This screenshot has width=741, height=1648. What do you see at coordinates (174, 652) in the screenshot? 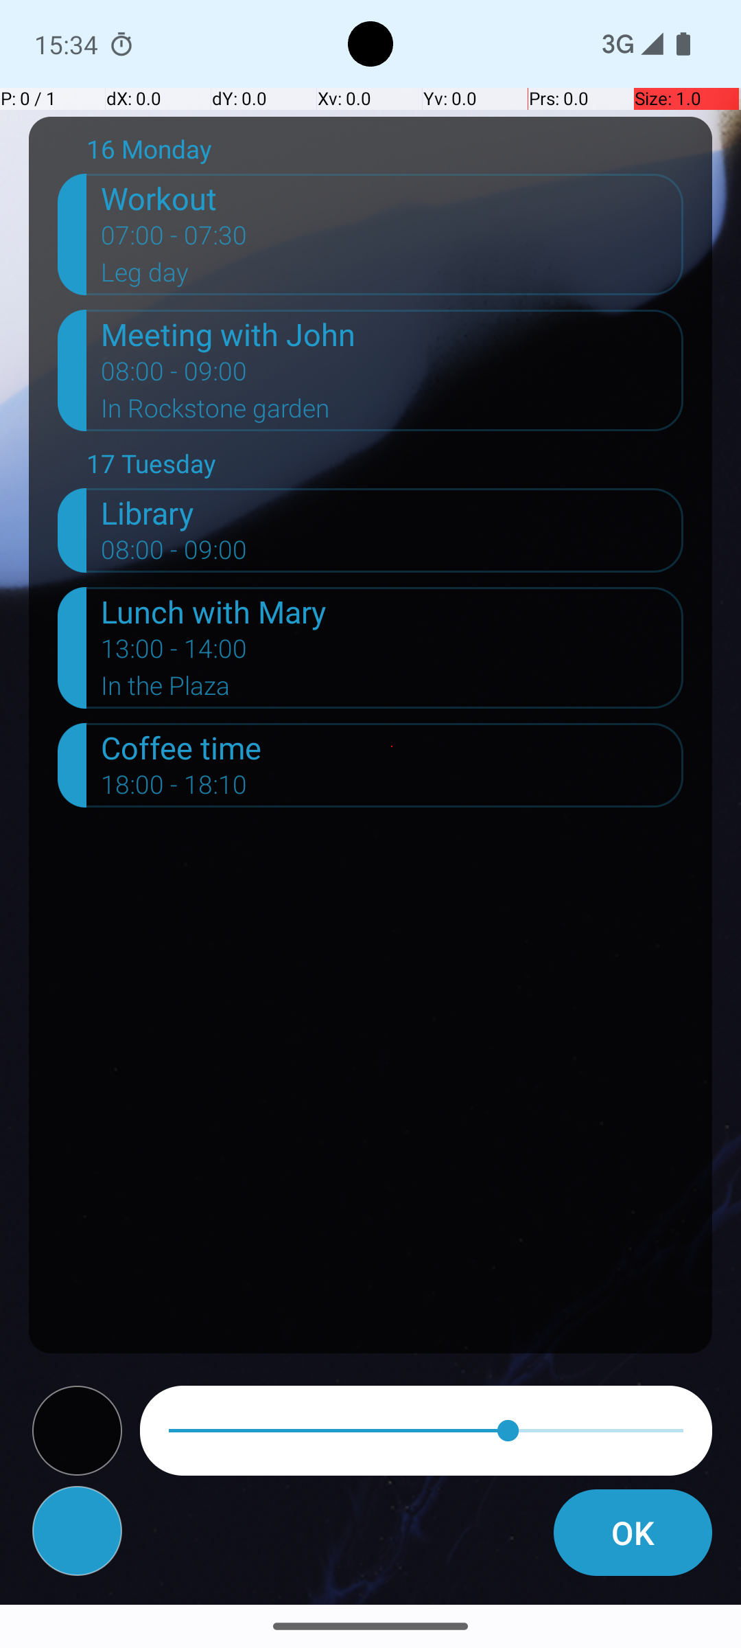
I see `13:00 - 14:00` at bounding box center [174, 652].